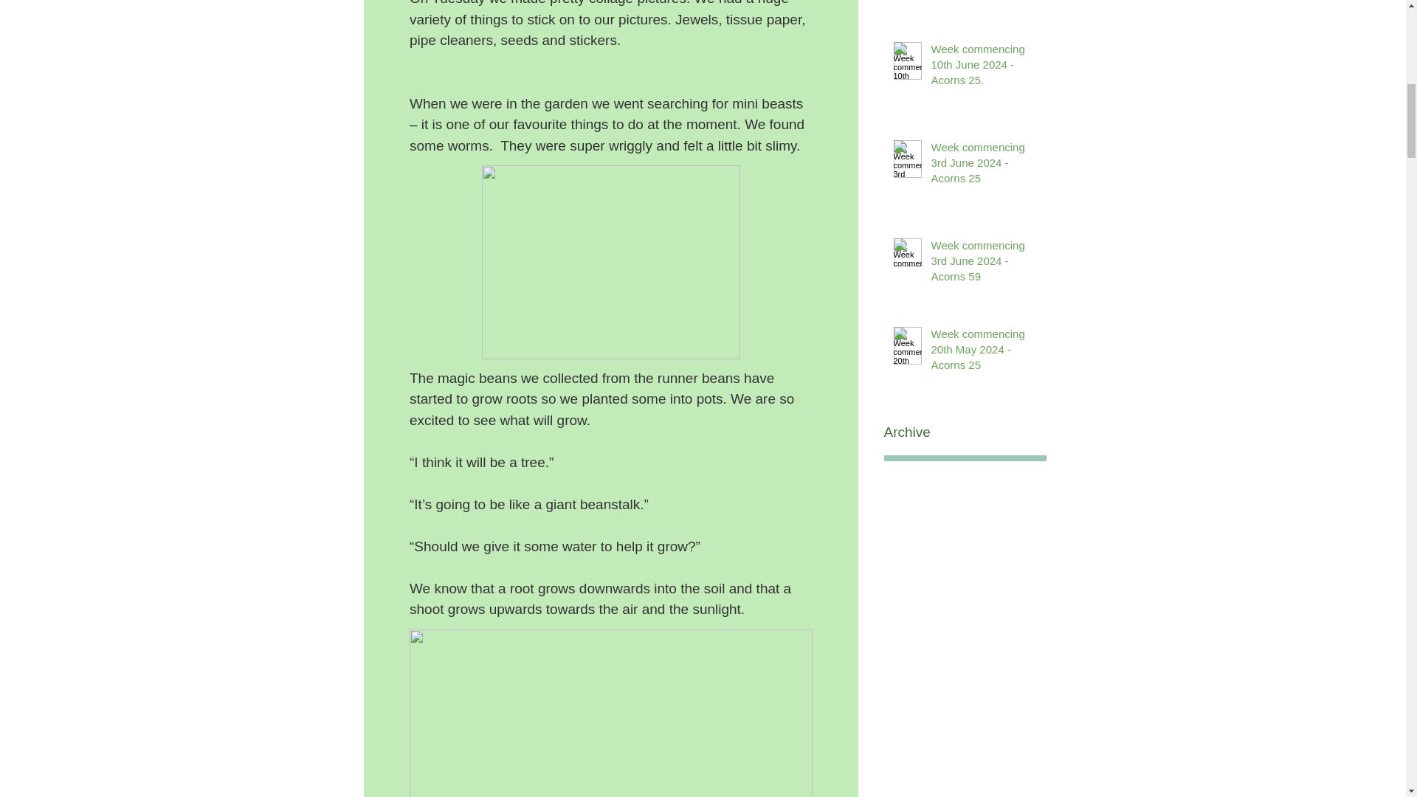 This screenshot has width=1417, height=797. What do you see at coordinates (984, 165) in the screenshot?
I see `Week commencing 3rd June 2024 - Acorns 25` at bounding box center [984, 165].